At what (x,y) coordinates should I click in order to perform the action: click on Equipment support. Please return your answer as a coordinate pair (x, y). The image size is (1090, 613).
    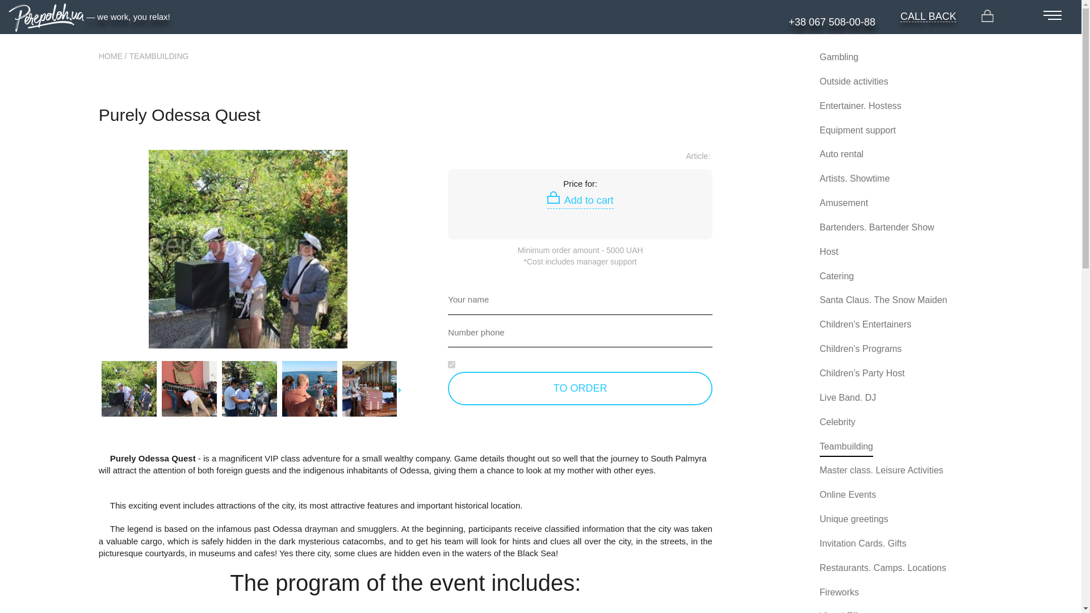
    Looking at the image, I should click on (857, 130).